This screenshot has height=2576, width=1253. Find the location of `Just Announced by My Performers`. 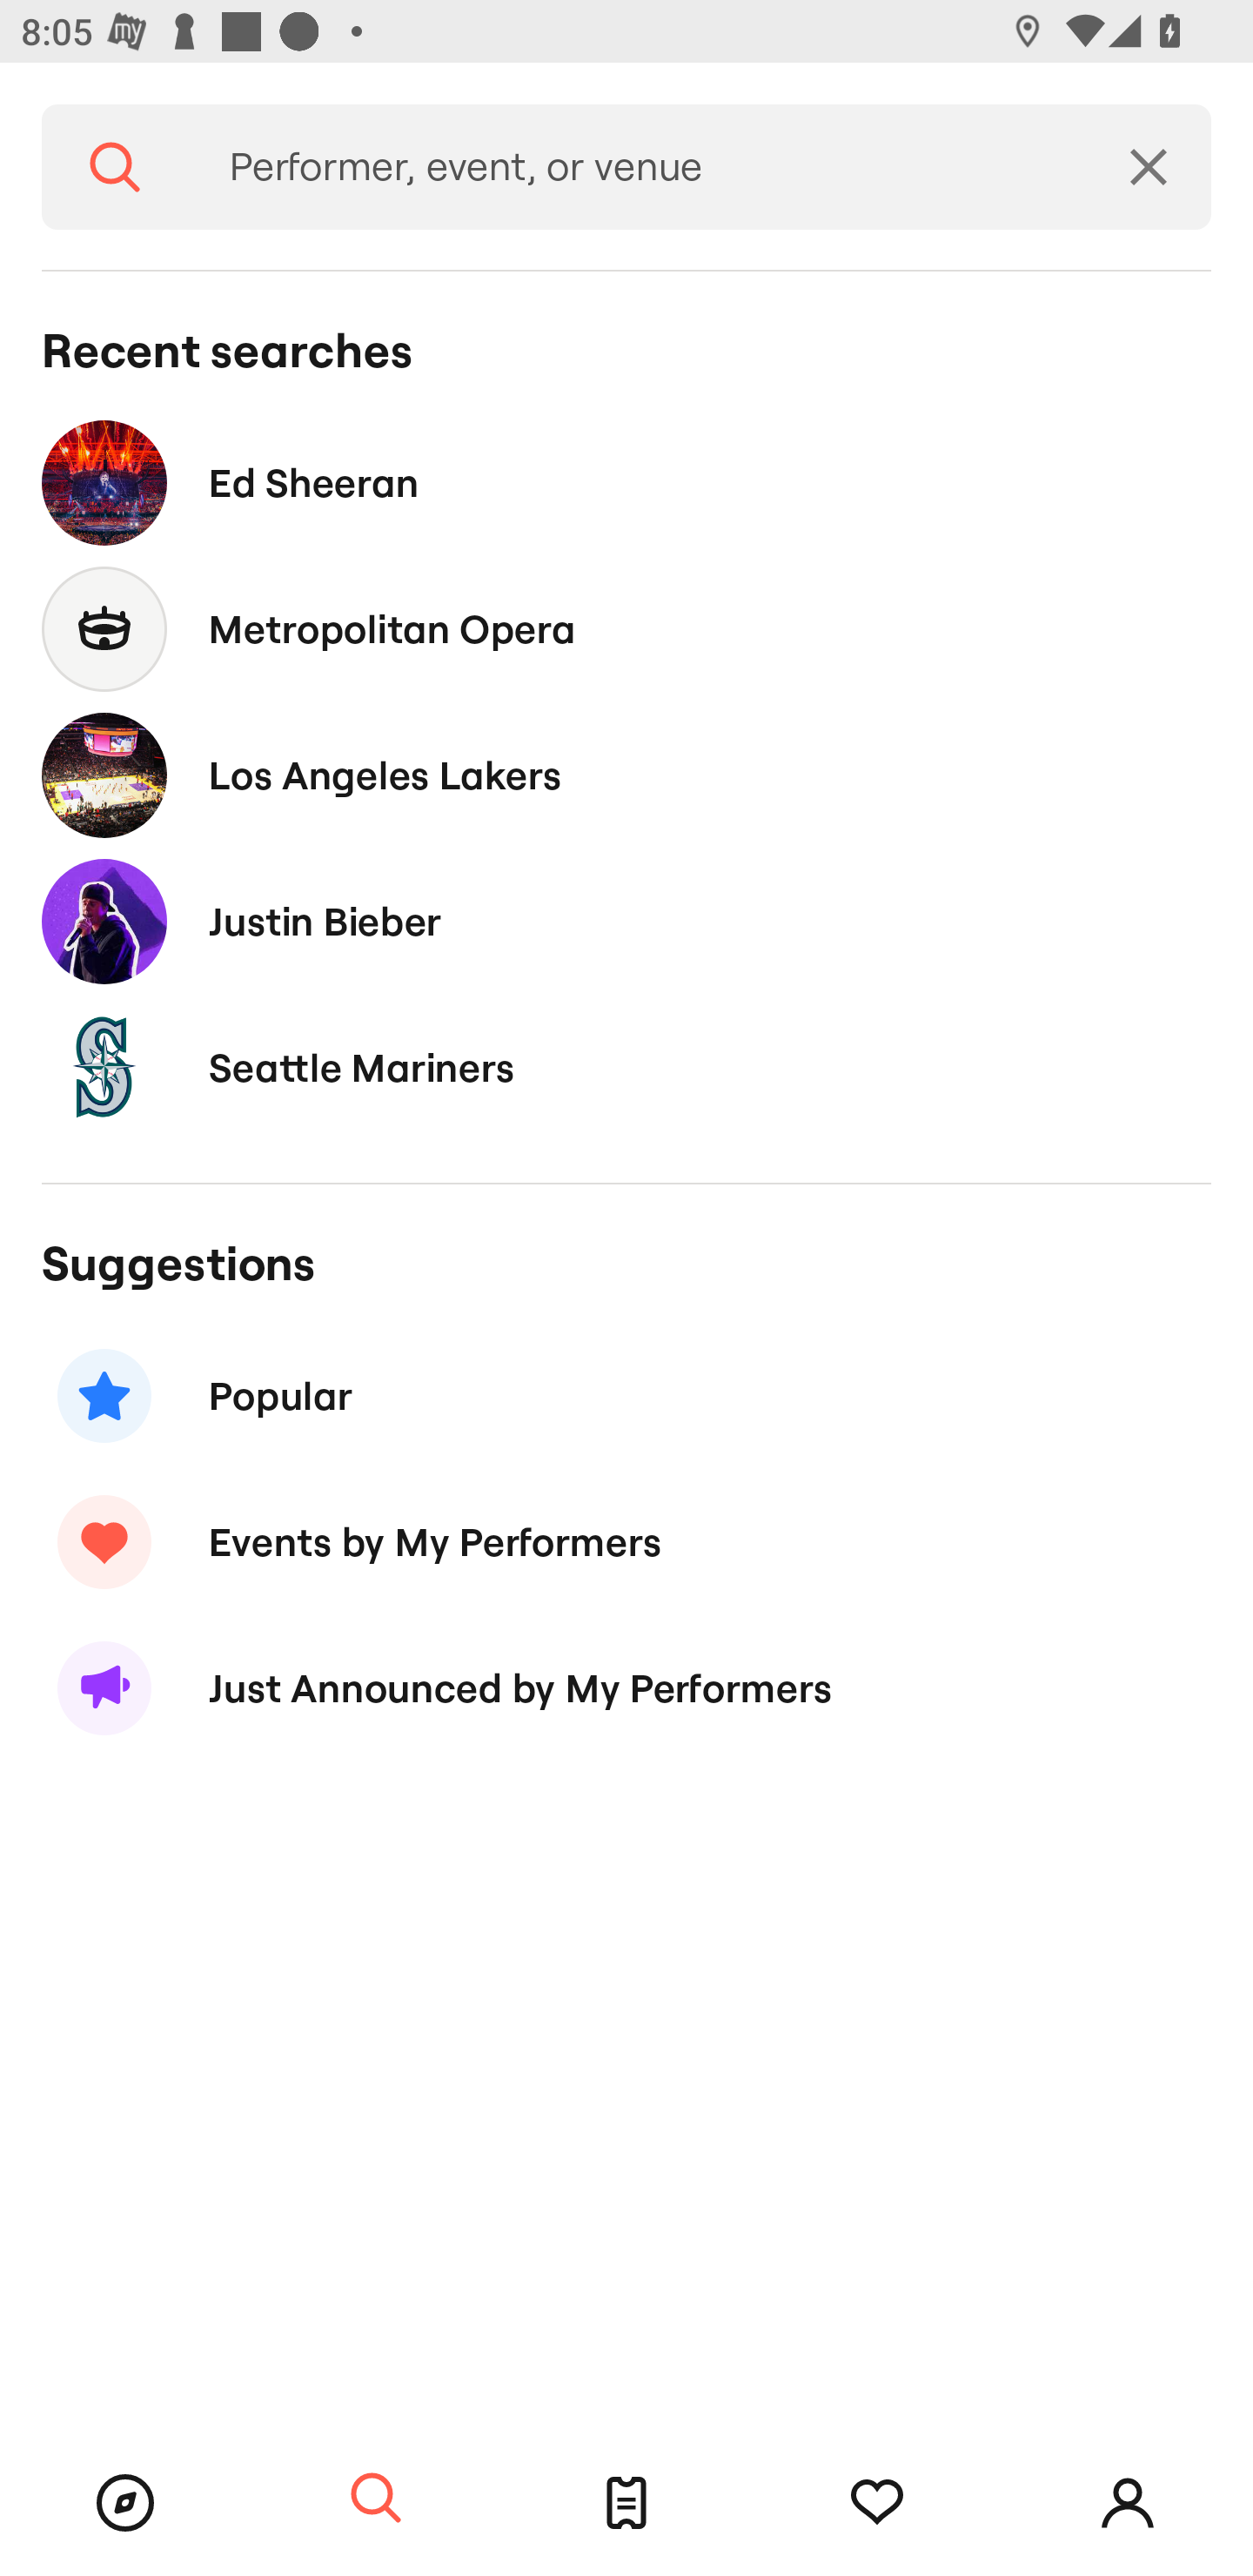

Just Announced by My Performers is located at coordinates (626, 1688).